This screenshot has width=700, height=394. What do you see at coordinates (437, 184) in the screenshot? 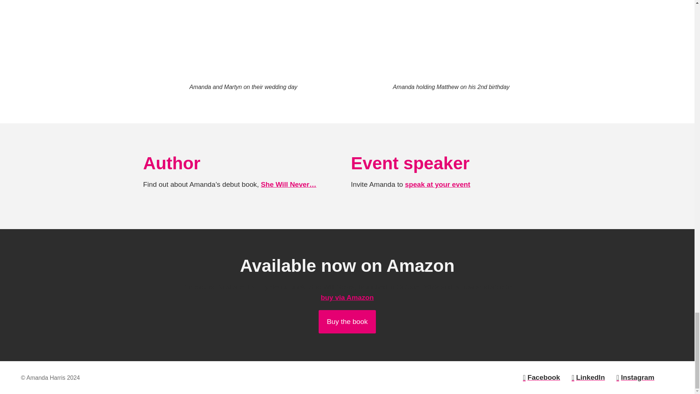
I see `speak at your event` at bounding box center [437, 184].